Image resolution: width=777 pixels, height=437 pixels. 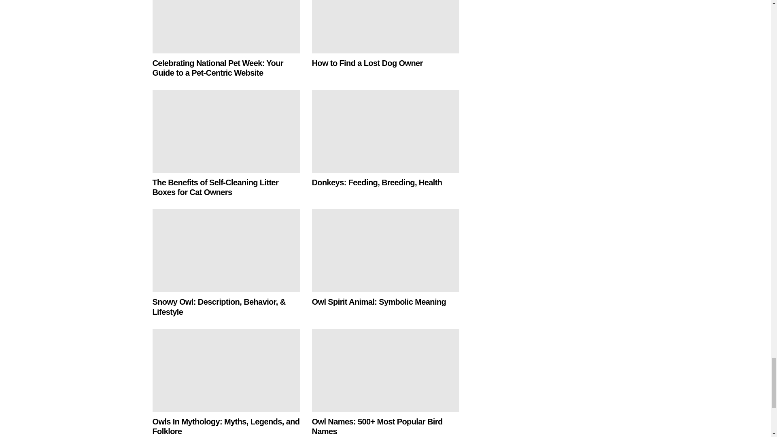 I want to click on How to Find a Lost Dog Owner, so click(x=385, y=27).